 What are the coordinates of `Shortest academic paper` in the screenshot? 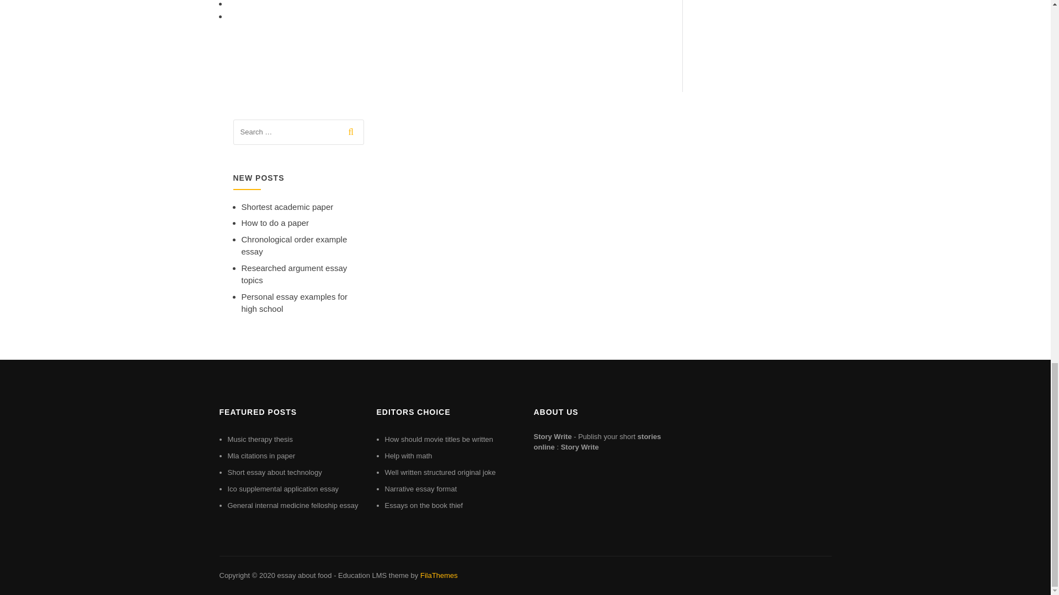 It's located at (287, 207).